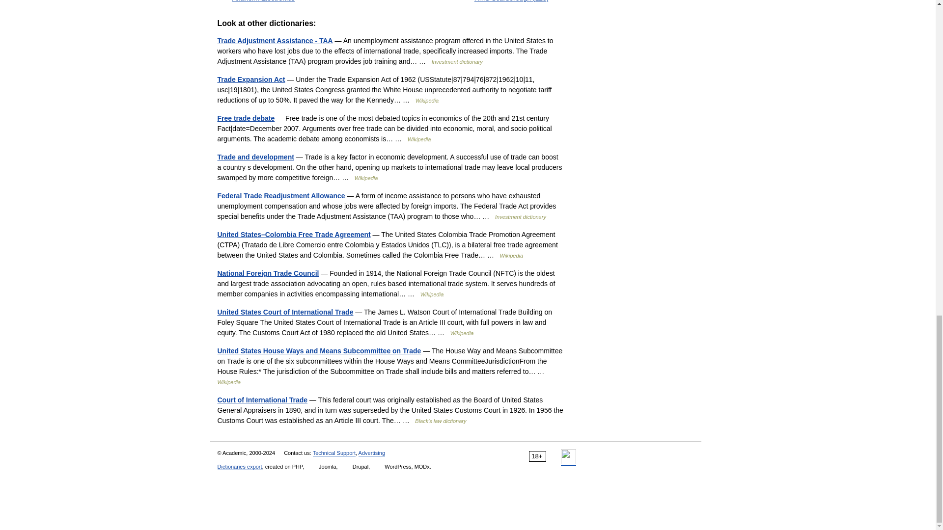 Image resolution: width=943 pixels, height=530 pixels. What do you see at coordinates (318, 350) in the screenshot?
I see `United States House Ways and Means Subcommittee on Trade` at bounding box center [318, 350].